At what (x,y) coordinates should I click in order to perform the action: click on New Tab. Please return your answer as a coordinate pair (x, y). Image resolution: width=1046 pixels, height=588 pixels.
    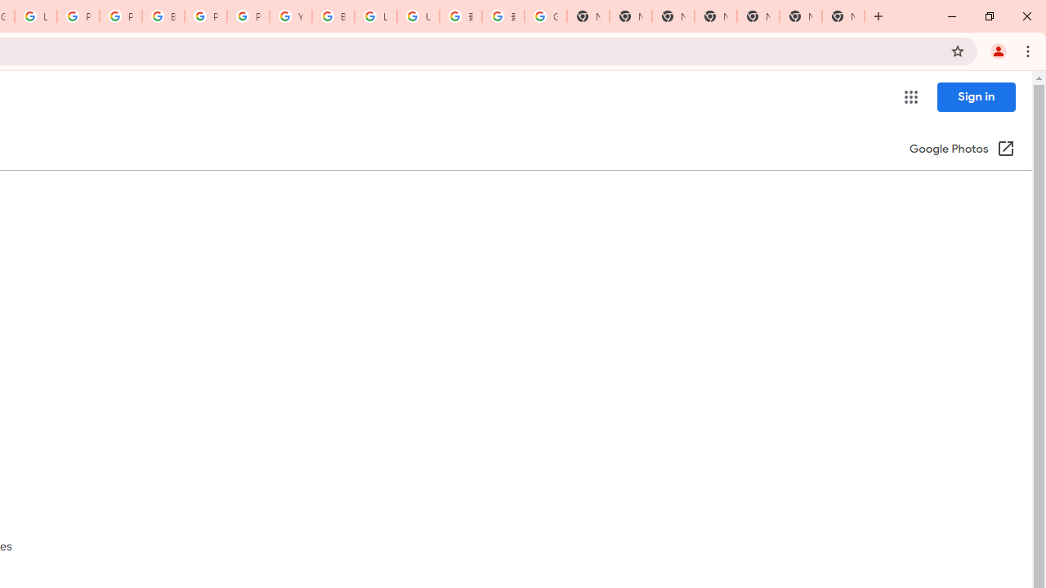
    Looking at the image, I should click on (716, 16).